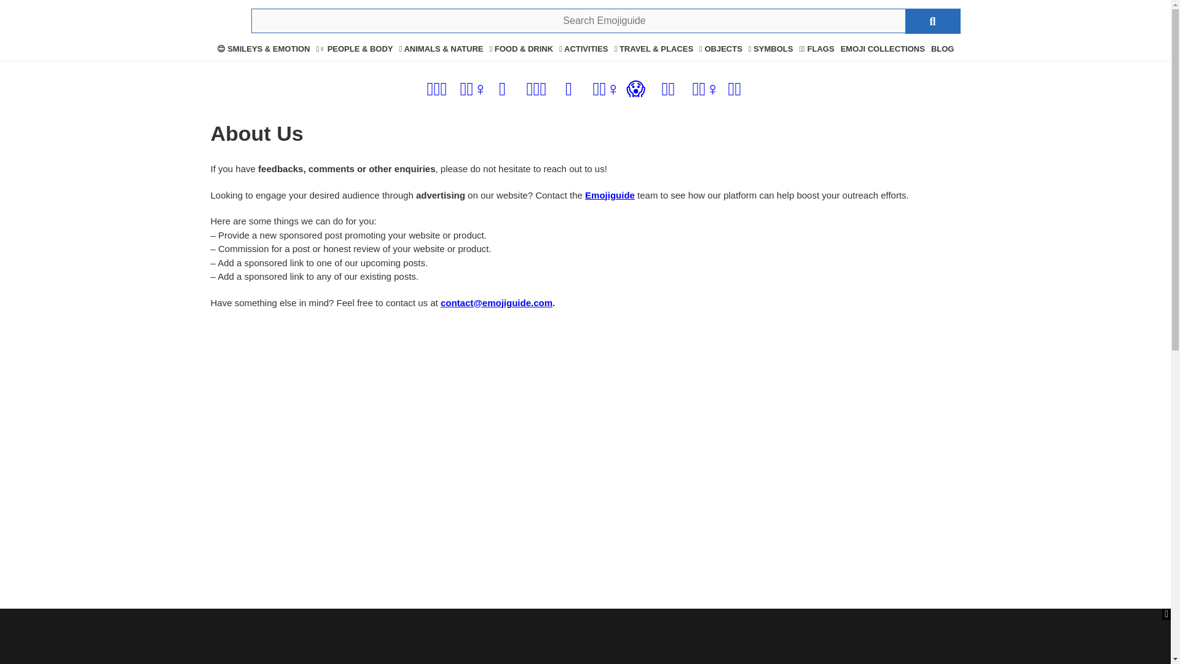 The image size is (1180, 664). Describe the element at coordinates (610, 194) in the screenshot. I see `Emojiguide` at that location.